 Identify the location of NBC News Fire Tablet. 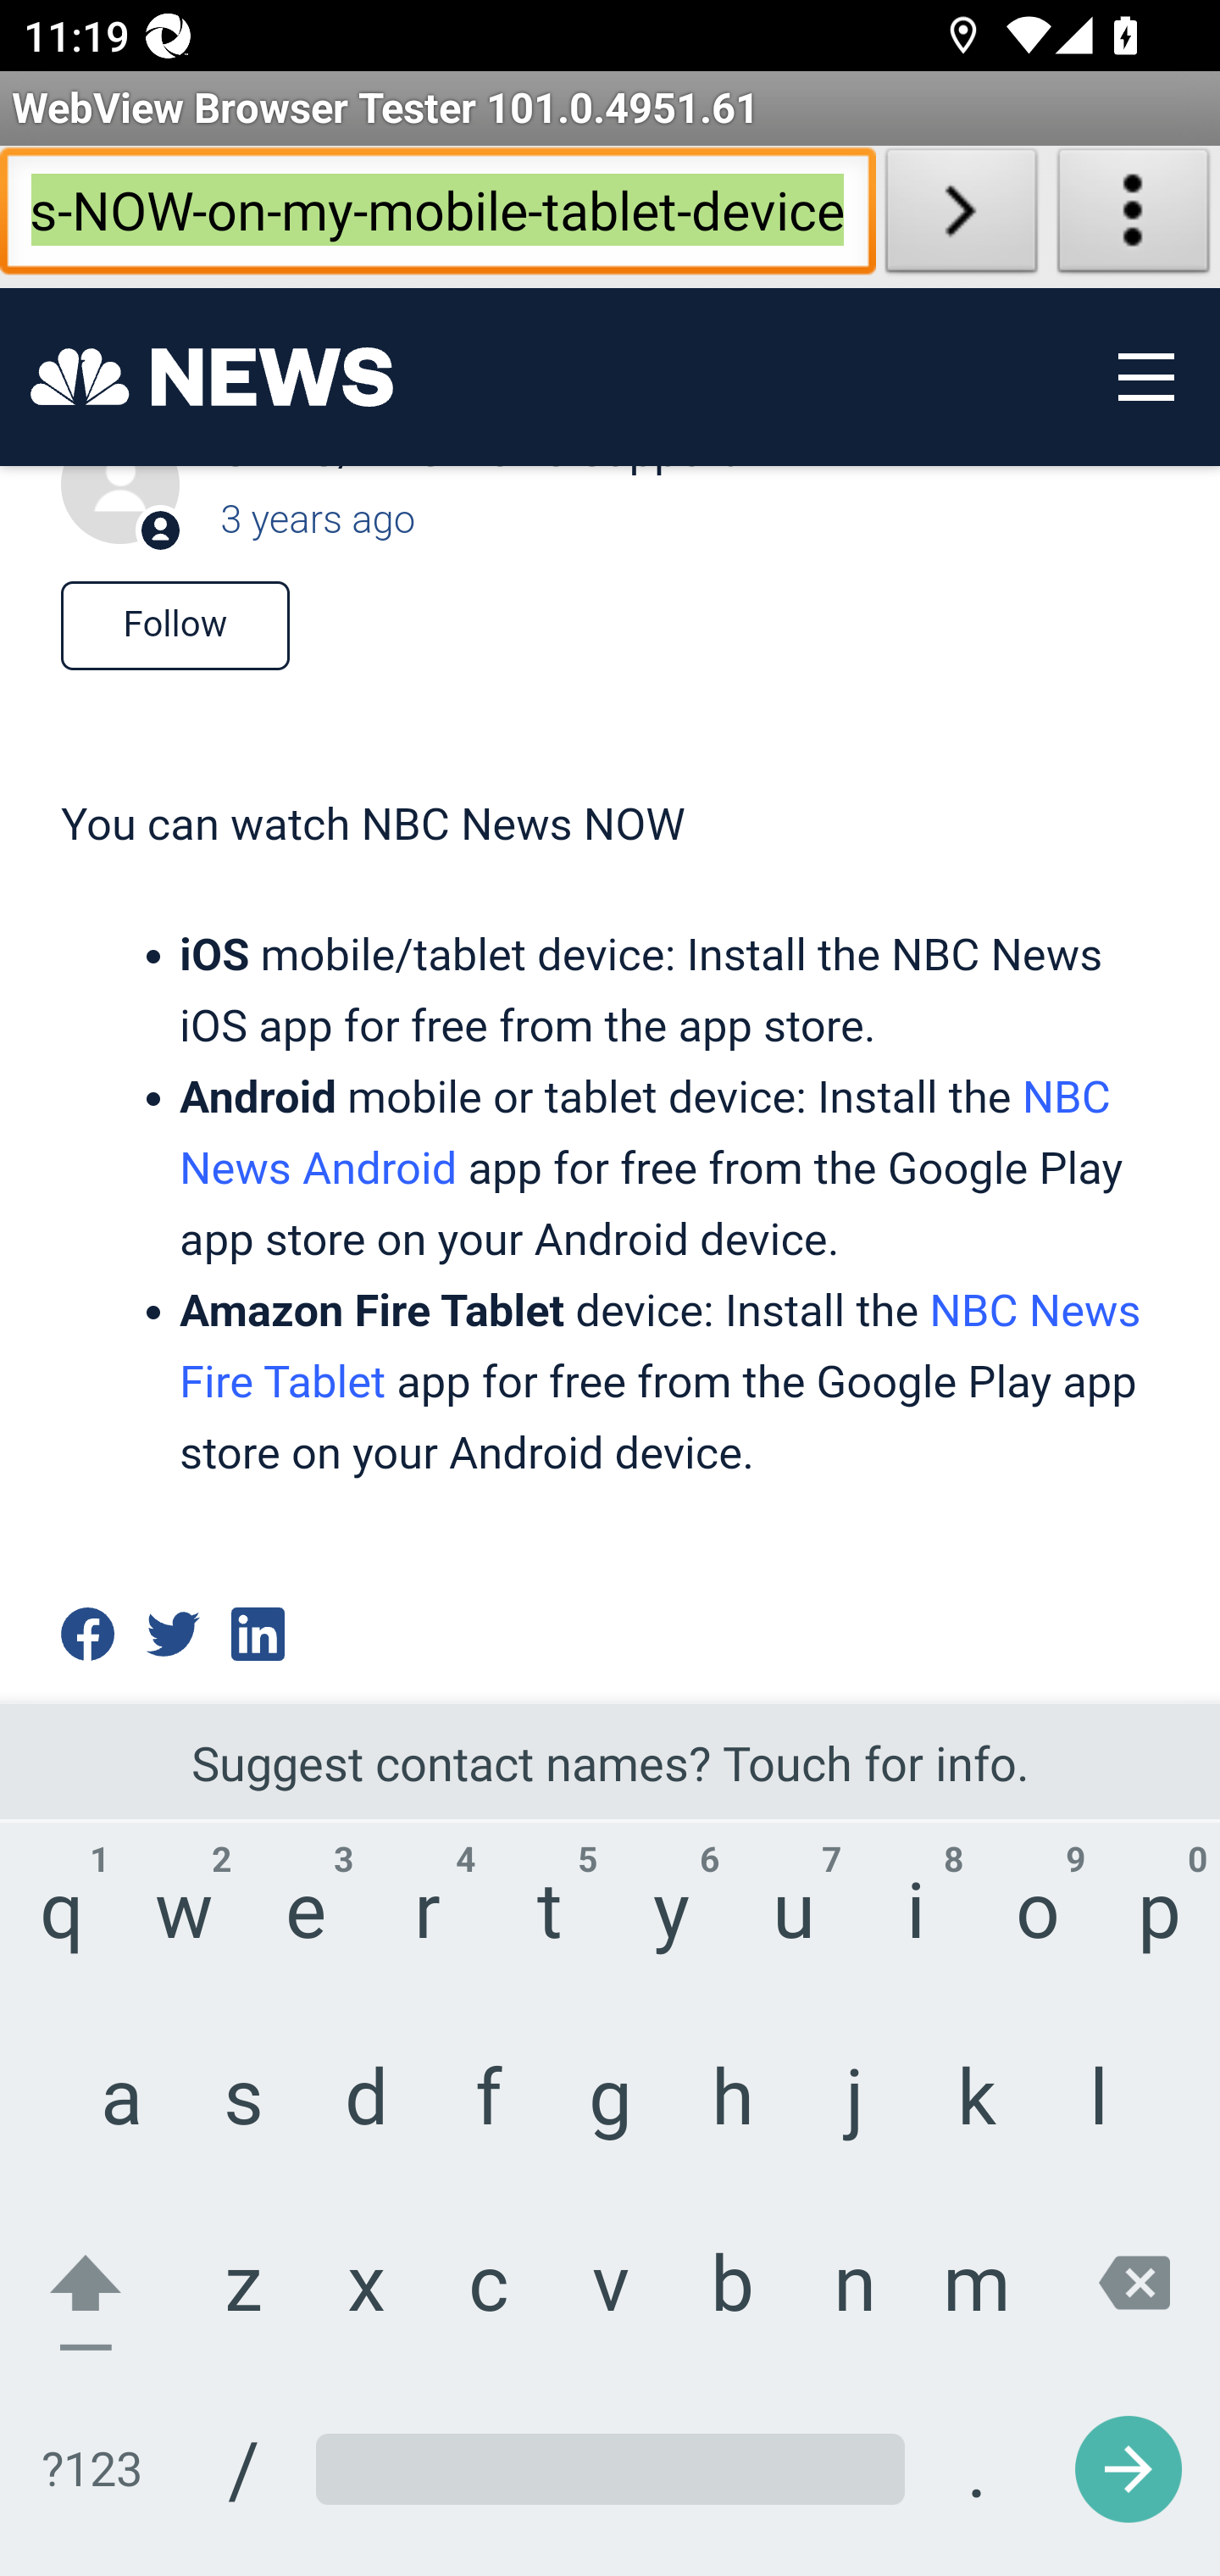
(659, 1347).